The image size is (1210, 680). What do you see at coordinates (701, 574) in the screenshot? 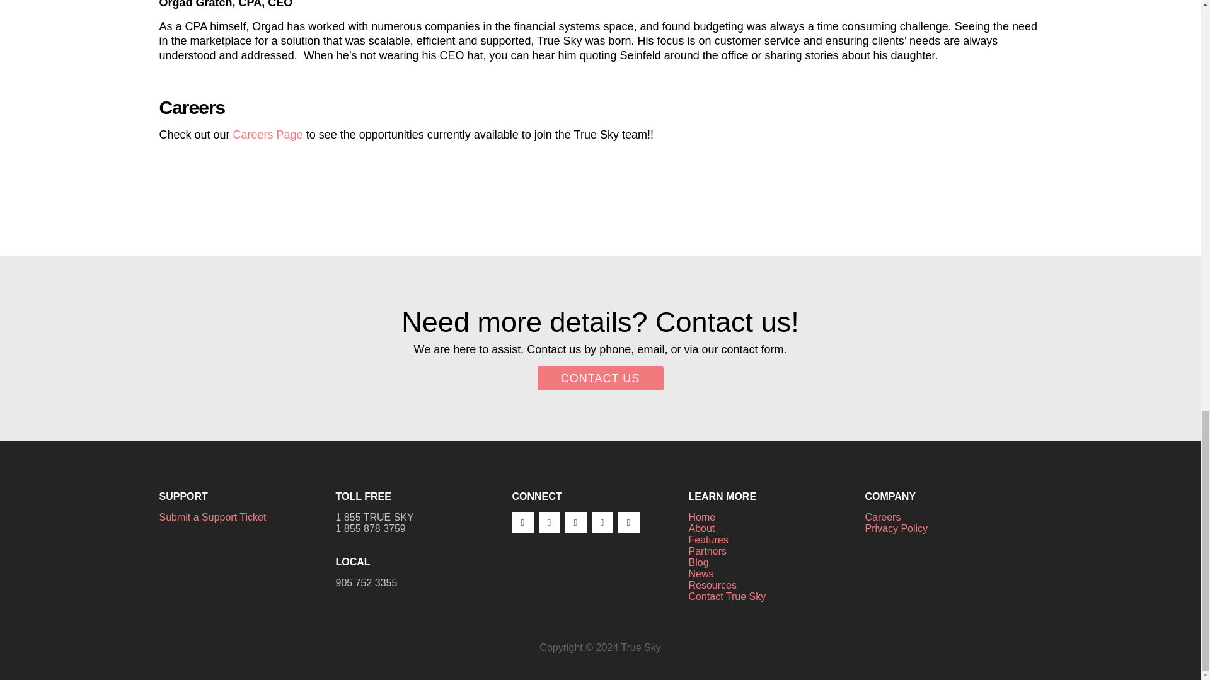
I see `News` at bounding box center [701, 574].